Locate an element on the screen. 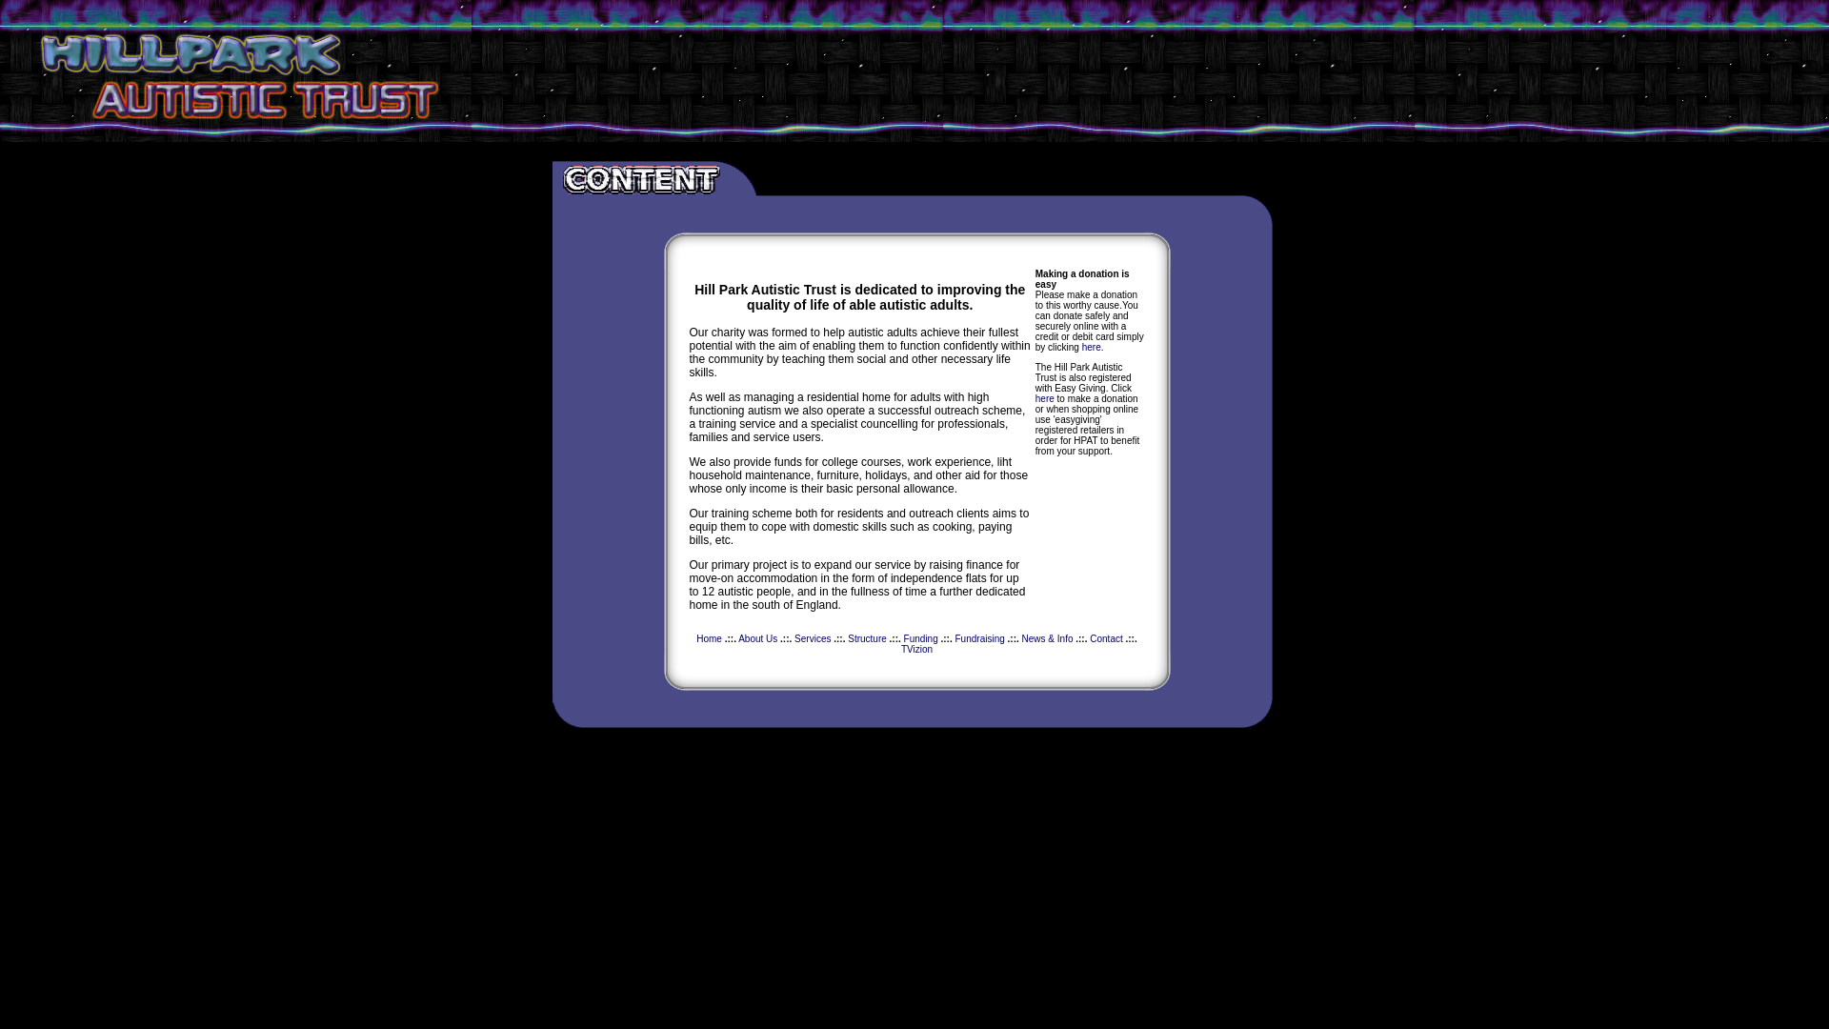 Image resolution: width=1829 pixels, height=1029 pixels. here is located at coordinates (1044, 398).